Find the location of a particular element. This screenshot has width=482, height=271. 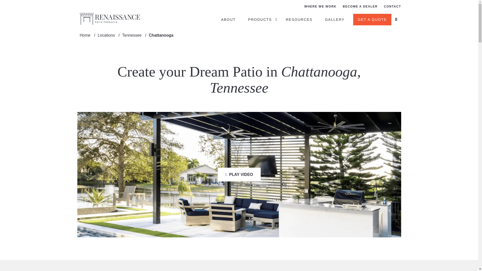

Tennessee is located at coordinates (132, 35).